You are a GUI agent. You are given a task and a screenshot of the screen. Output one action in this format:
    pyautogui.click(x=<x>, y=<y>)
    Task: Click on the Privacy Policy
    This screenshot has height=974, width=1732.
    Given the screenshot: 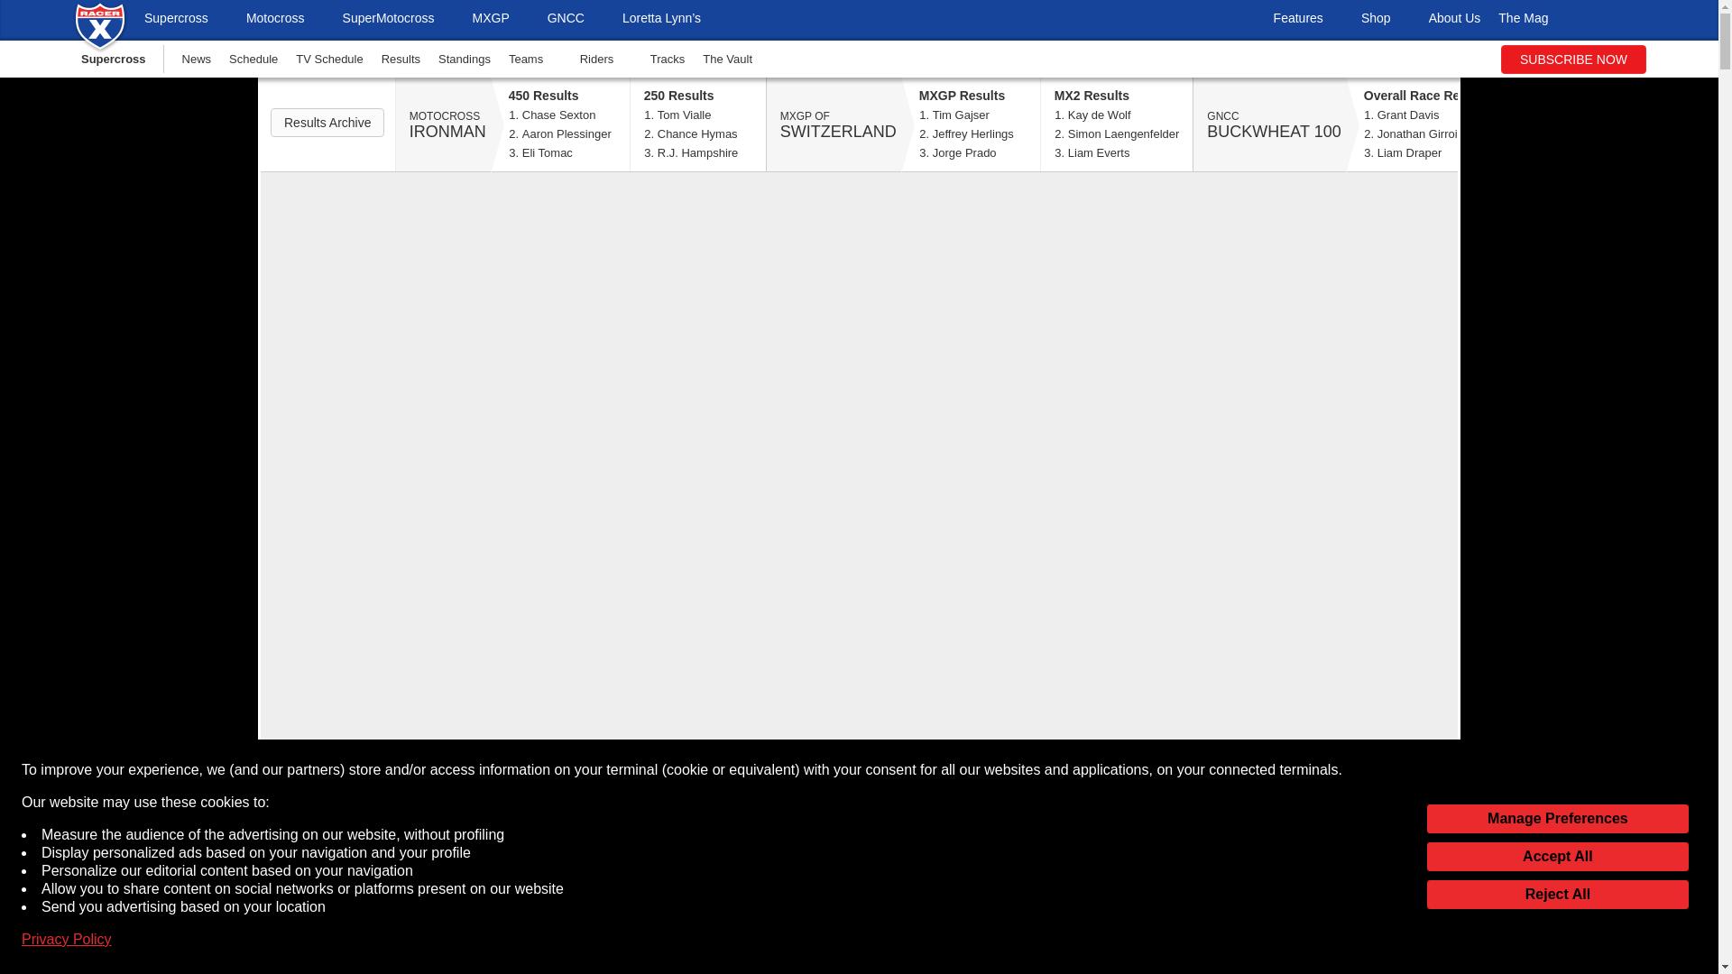 What is the action you would take?
    pyautogui.click(x=67, y=940)
    